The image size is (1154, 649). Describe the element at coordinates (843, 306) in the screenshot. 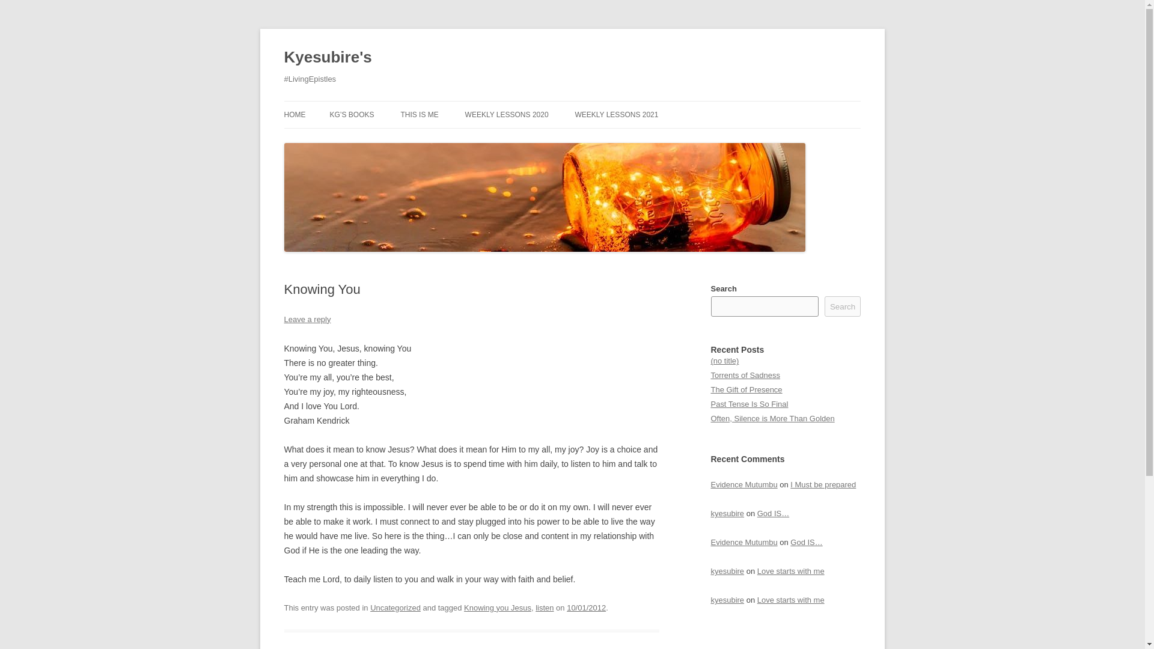

I see `Search` at that location.